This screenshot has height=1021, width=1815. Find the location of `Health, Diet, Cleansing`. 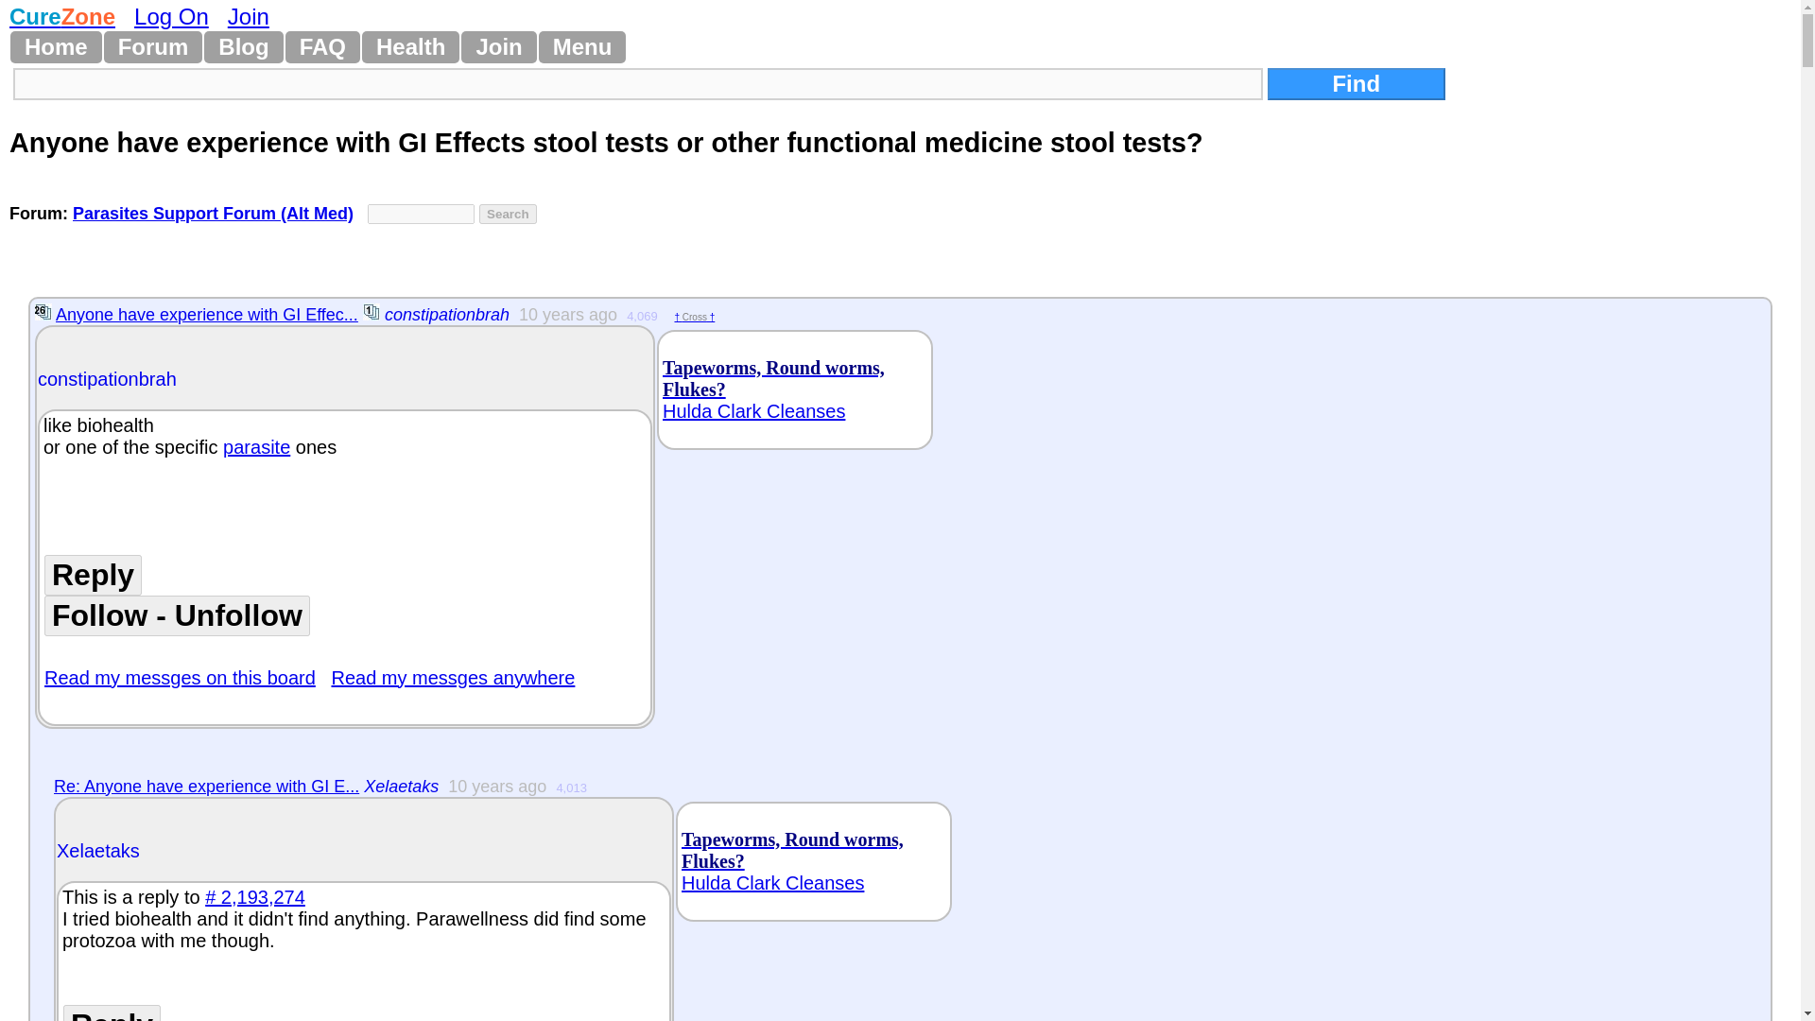

Health, Diet, Cleansing is located at coordinates (410, 47).